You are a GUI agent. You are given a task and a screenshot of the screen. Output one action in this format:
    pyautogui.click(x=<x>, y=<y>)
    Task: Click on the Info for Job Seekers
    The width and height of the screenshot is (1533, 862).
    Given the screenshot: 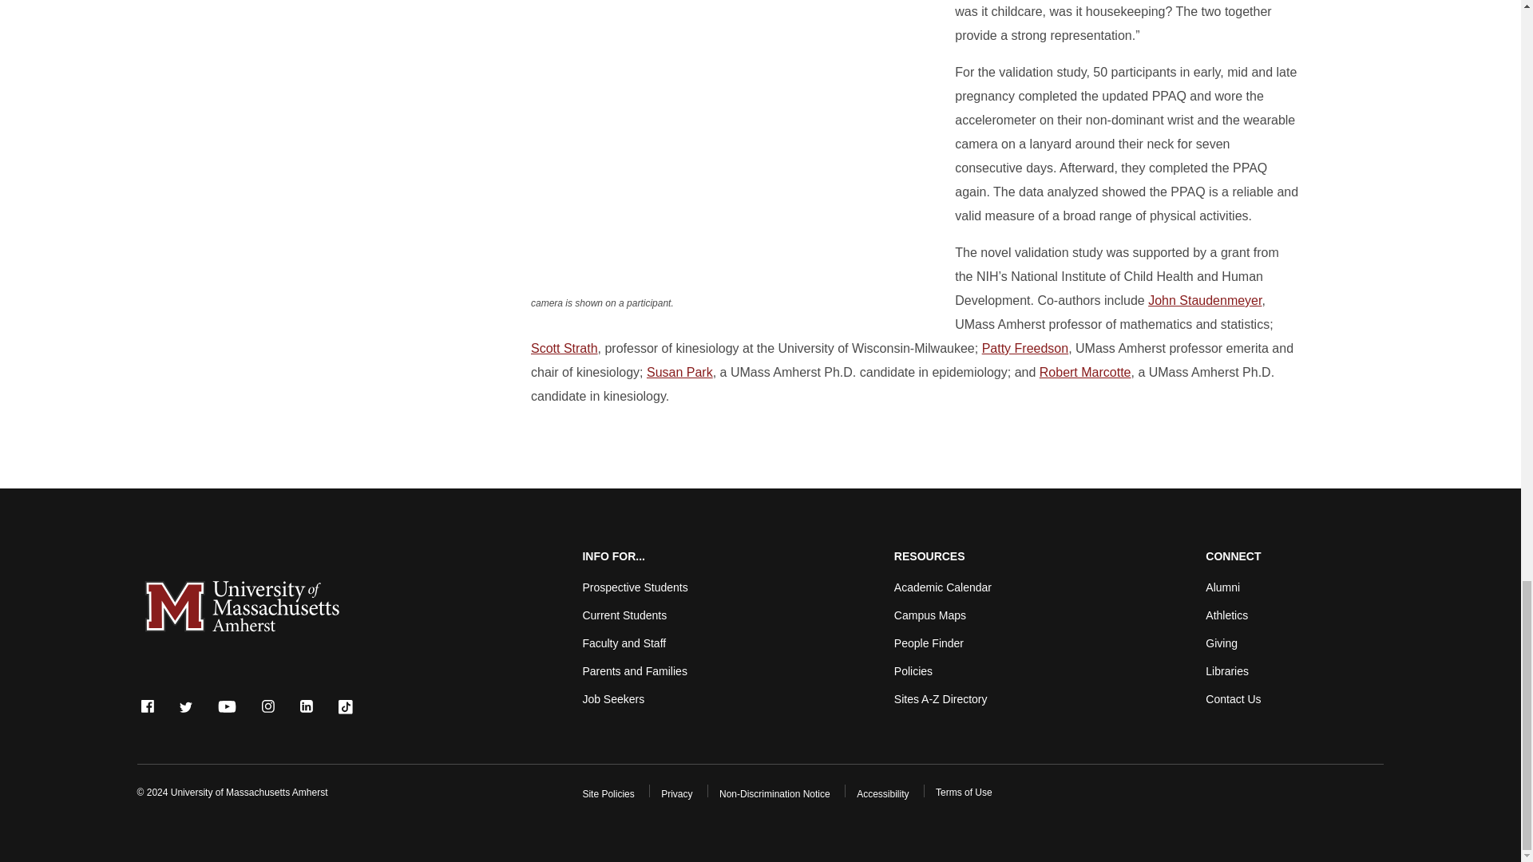 What is the action you would take?
    pyautogui.click(x=613, y=699)
    